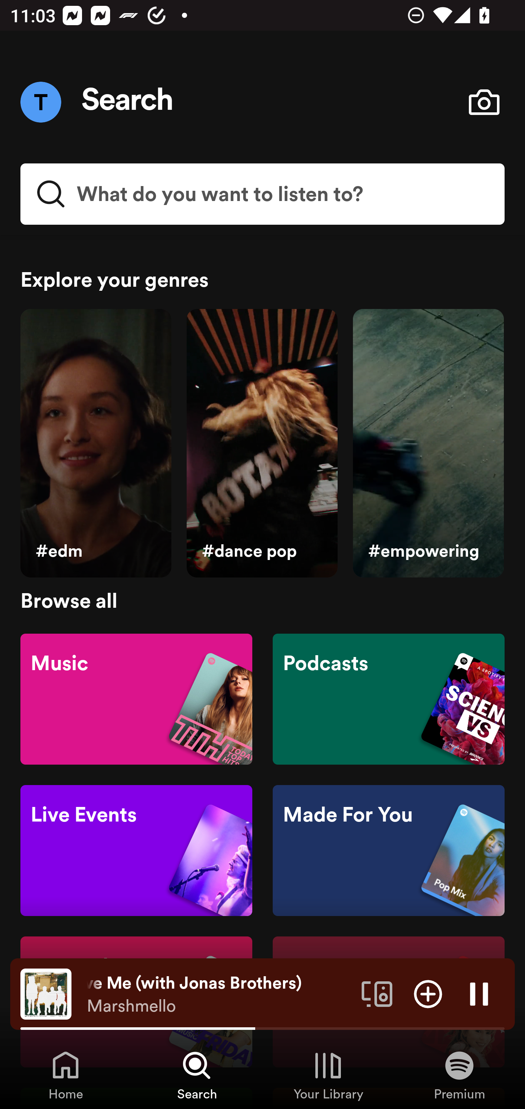 The width and height of the screenshot is (525, 1109). Describe the element at coordinates (262, 444) in the screenshot. I see `#dance pop` at that location.